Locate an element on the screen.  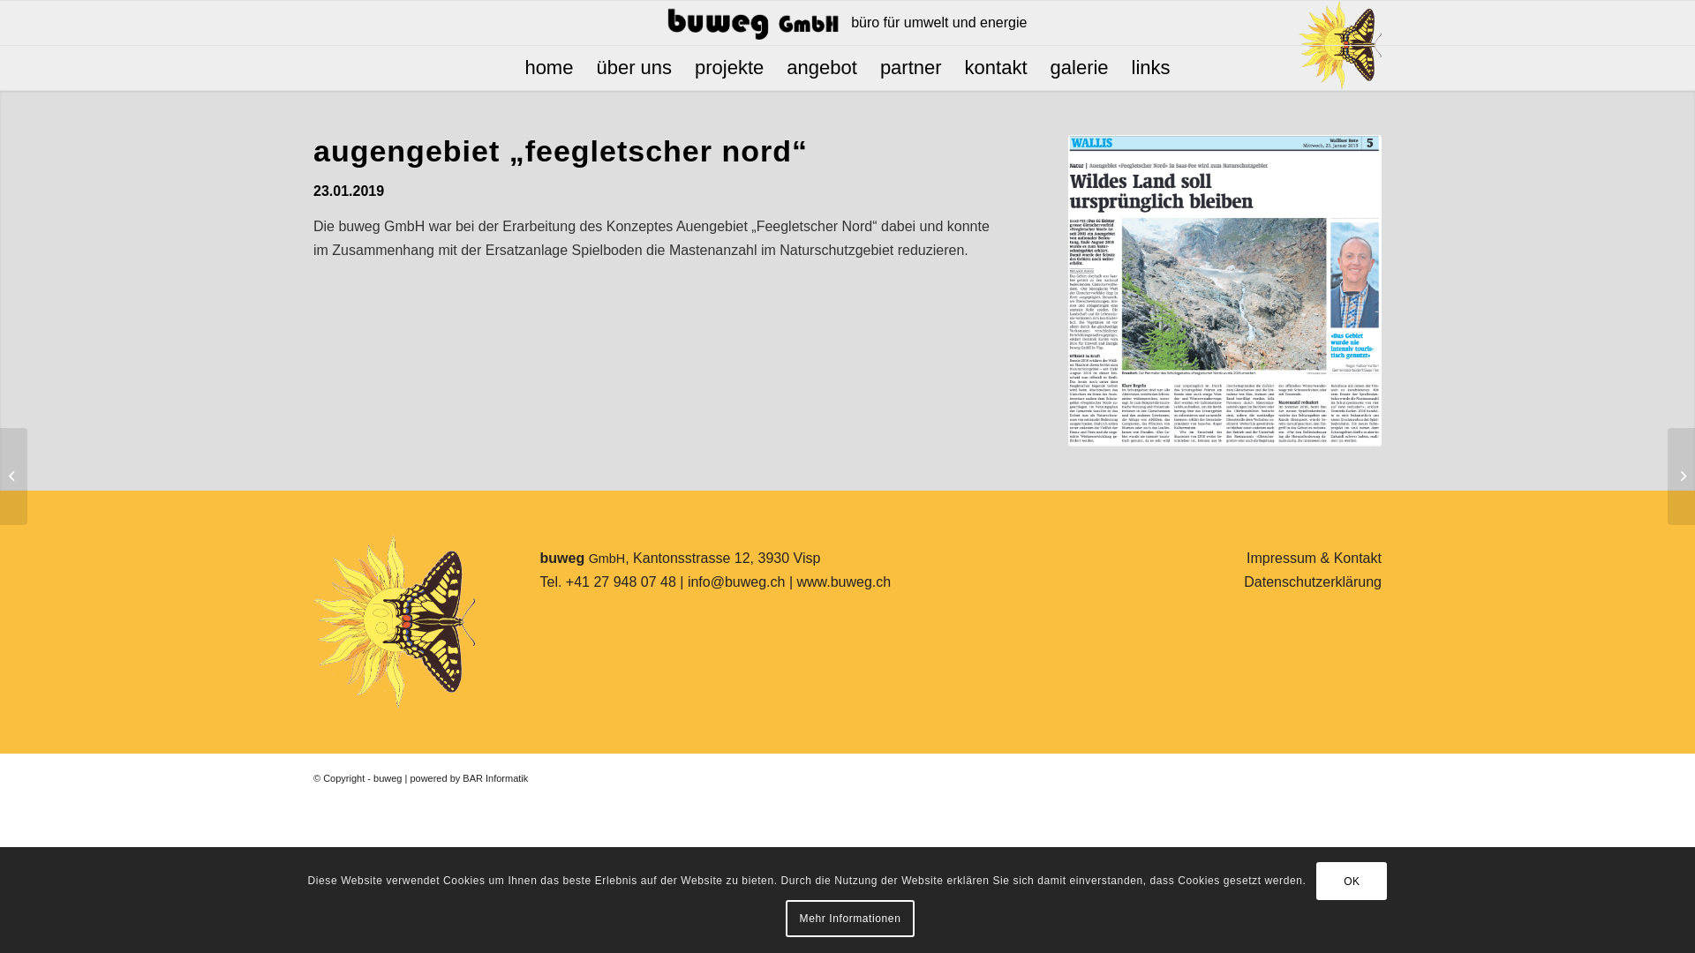
BAR Informatik is located at coordinates (495, 778).